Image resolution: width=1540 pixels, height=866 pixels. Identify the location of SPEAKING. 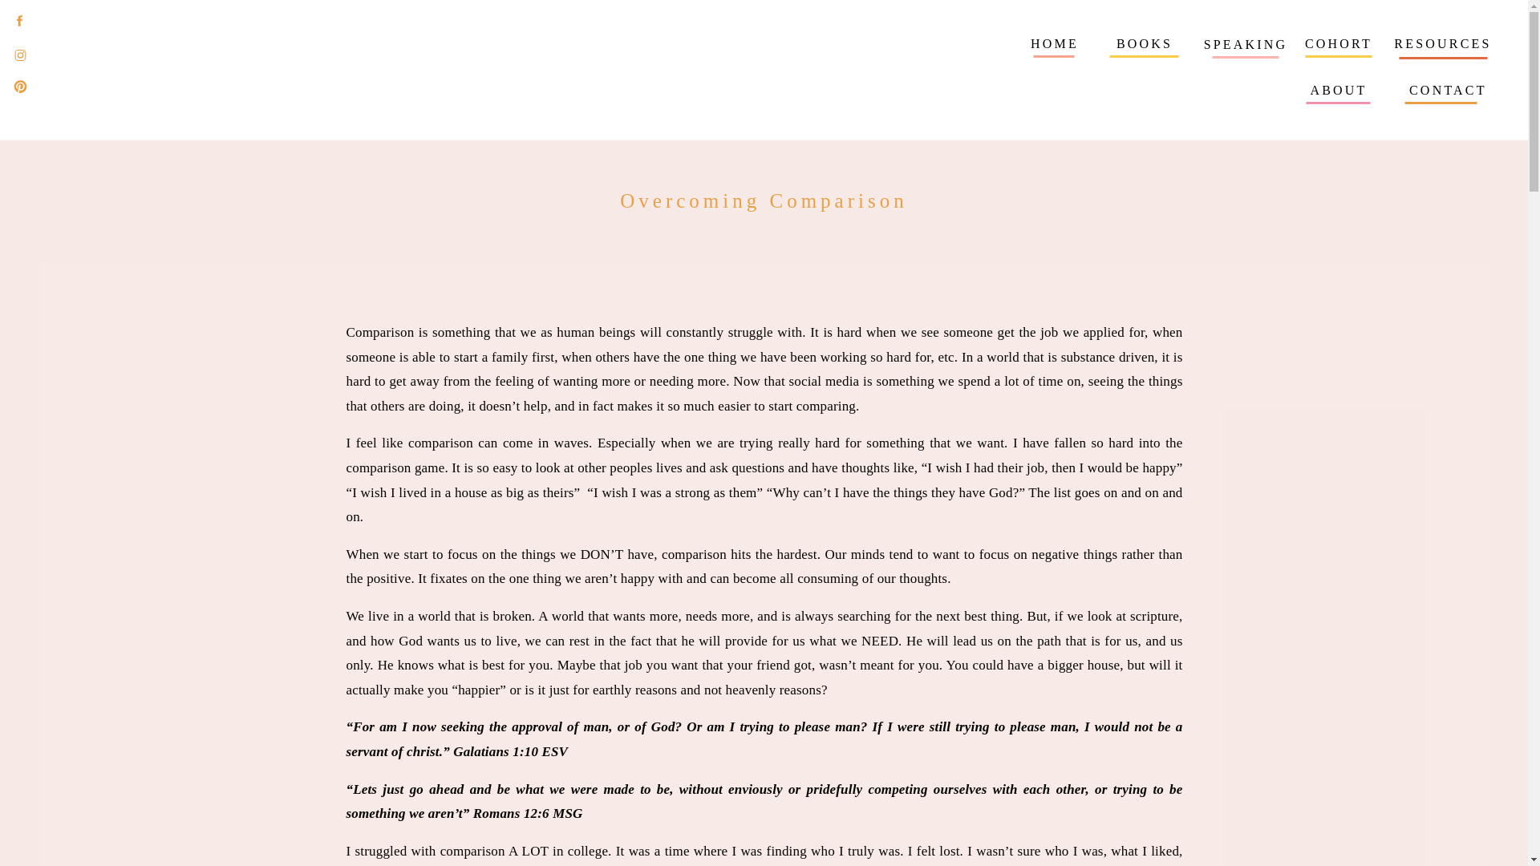
(1245, 45).